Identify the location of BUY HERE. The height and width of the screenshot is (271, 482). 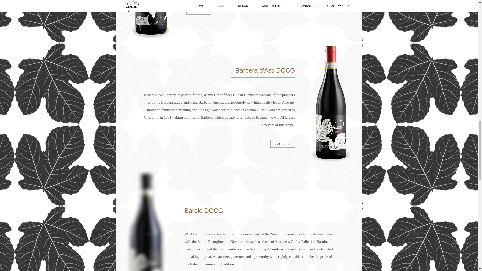
(282, 144).